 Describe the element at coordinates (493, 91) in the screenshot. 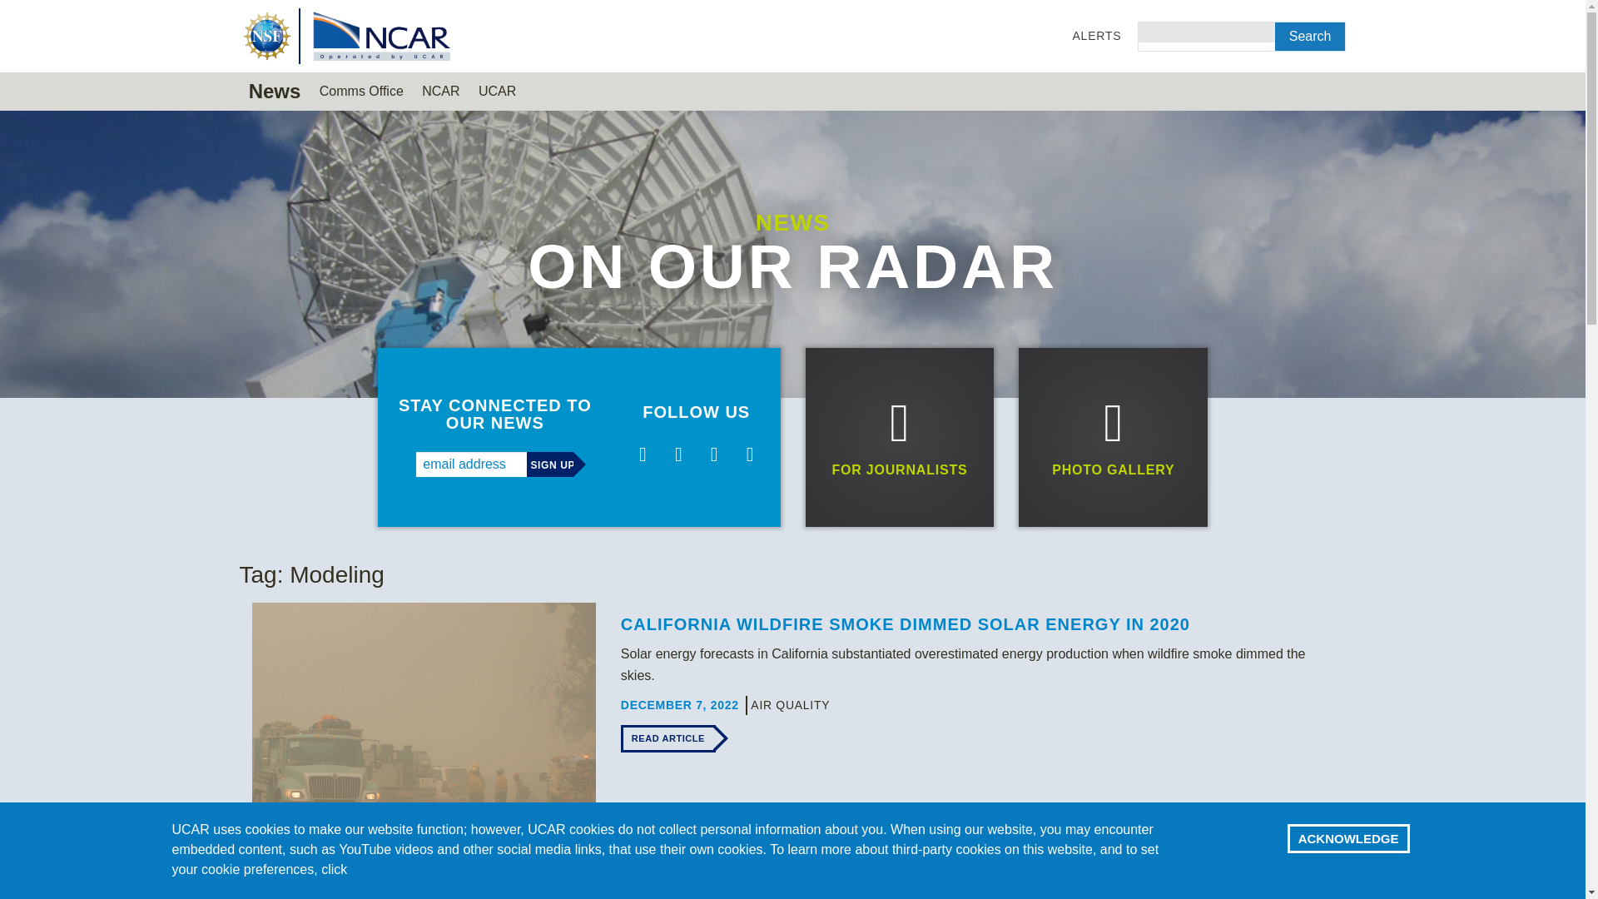

I see `UCAR` at that location.